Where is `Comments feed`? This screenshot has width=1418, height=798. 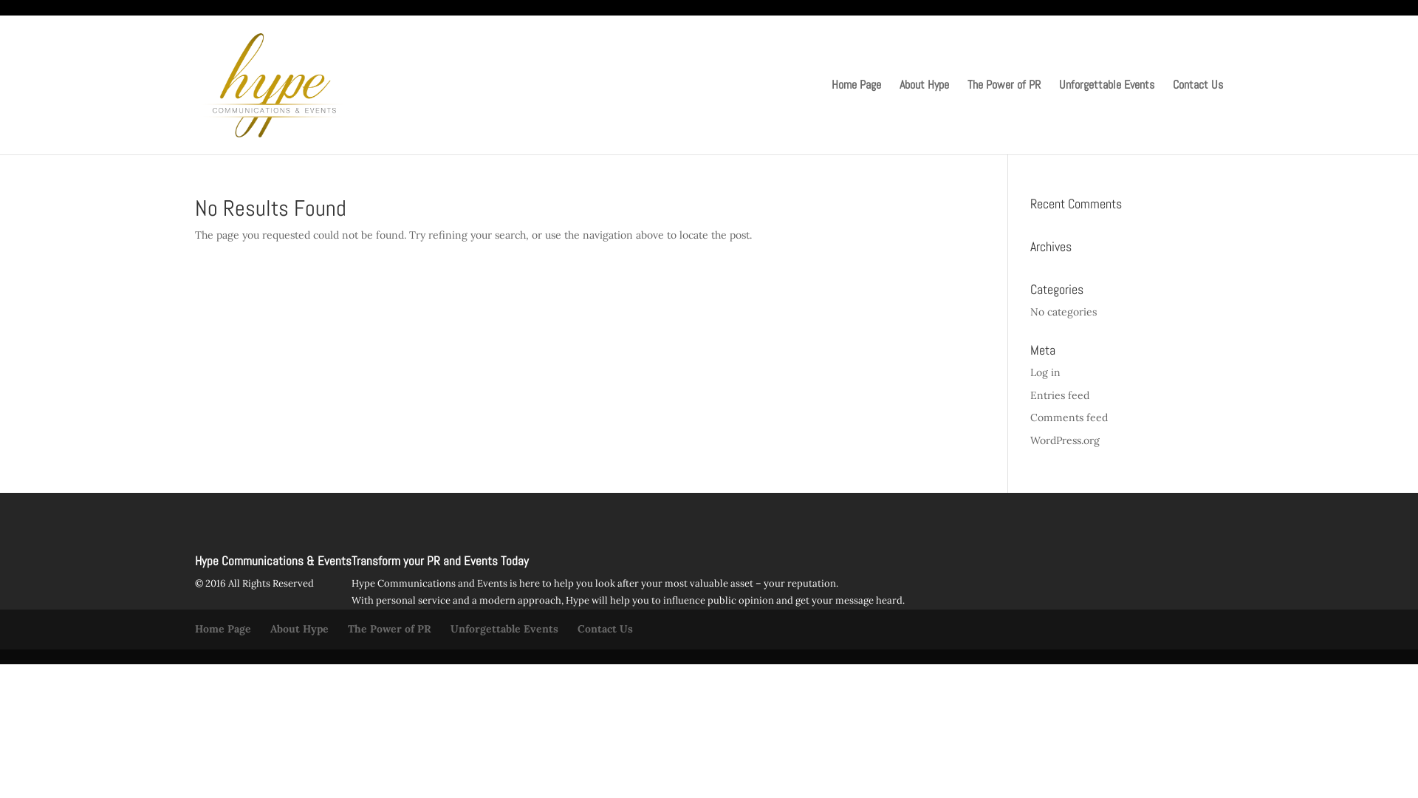
Comments feed is located at coordinates (1069, 417).